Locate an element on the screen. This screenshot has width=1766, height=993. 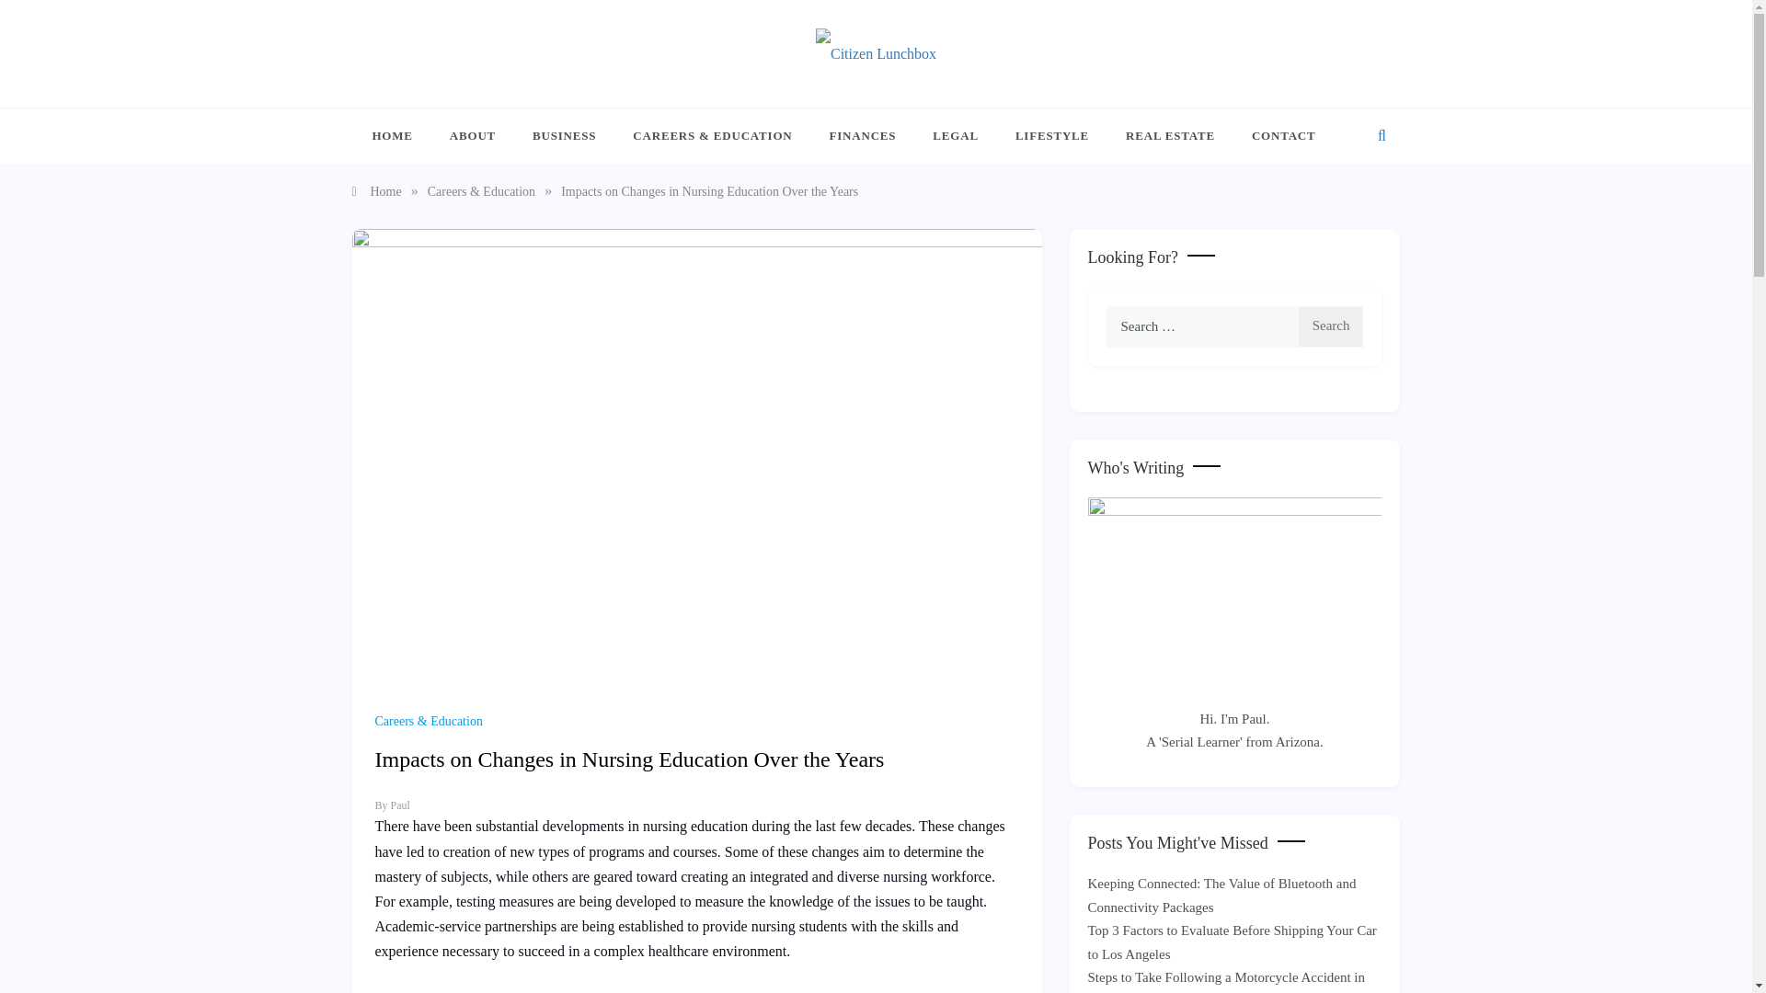
BUSINESS is located at coordinates (564, 136).